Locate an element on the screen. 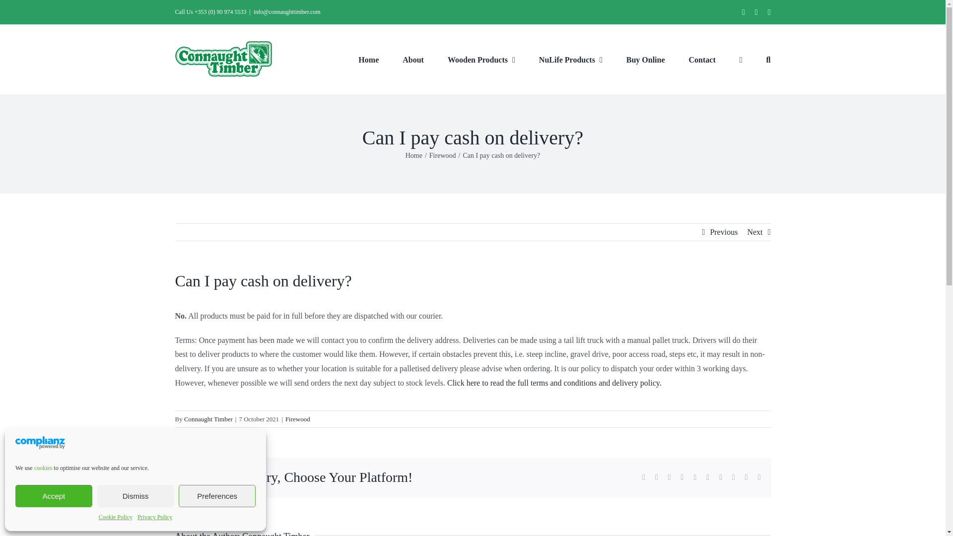  Privacy Policy is located at coordinates (155, 518).